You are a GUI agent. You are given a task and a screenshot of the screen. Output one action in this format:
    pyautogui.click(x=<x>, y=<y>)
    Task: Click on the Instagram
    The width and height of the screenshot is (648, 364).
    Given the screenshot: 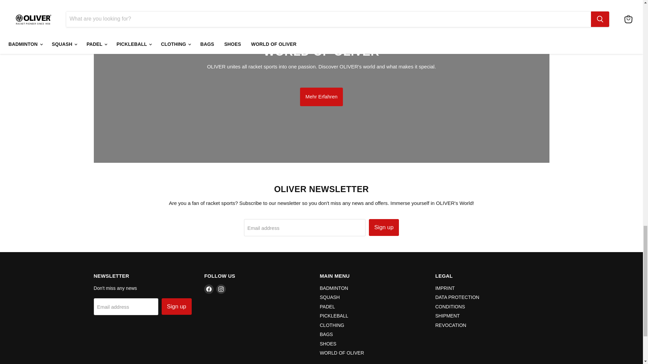 What is the action you would take?
    pyautogui.click(x=221, y=289)
    